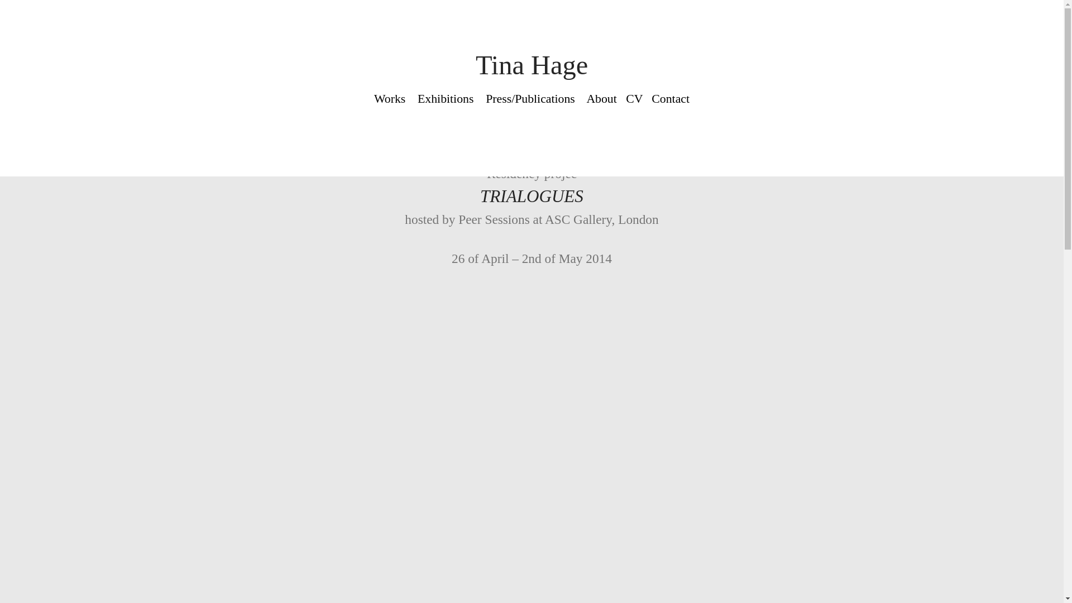 This screenshot has height=603, width=1072. I want to click on Publications, so click(544, 99).